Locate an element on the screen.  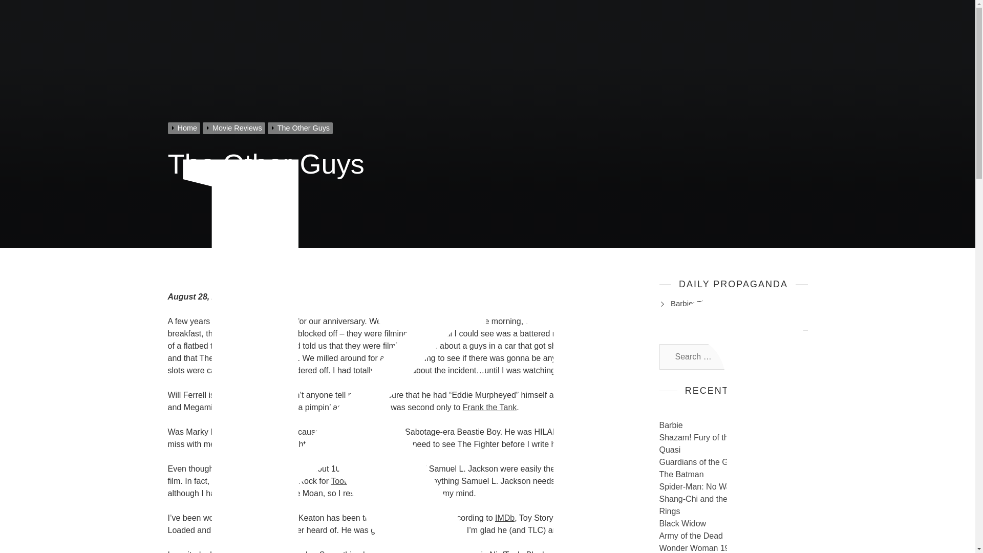
Black Widow is located at coordinates (683, 523).